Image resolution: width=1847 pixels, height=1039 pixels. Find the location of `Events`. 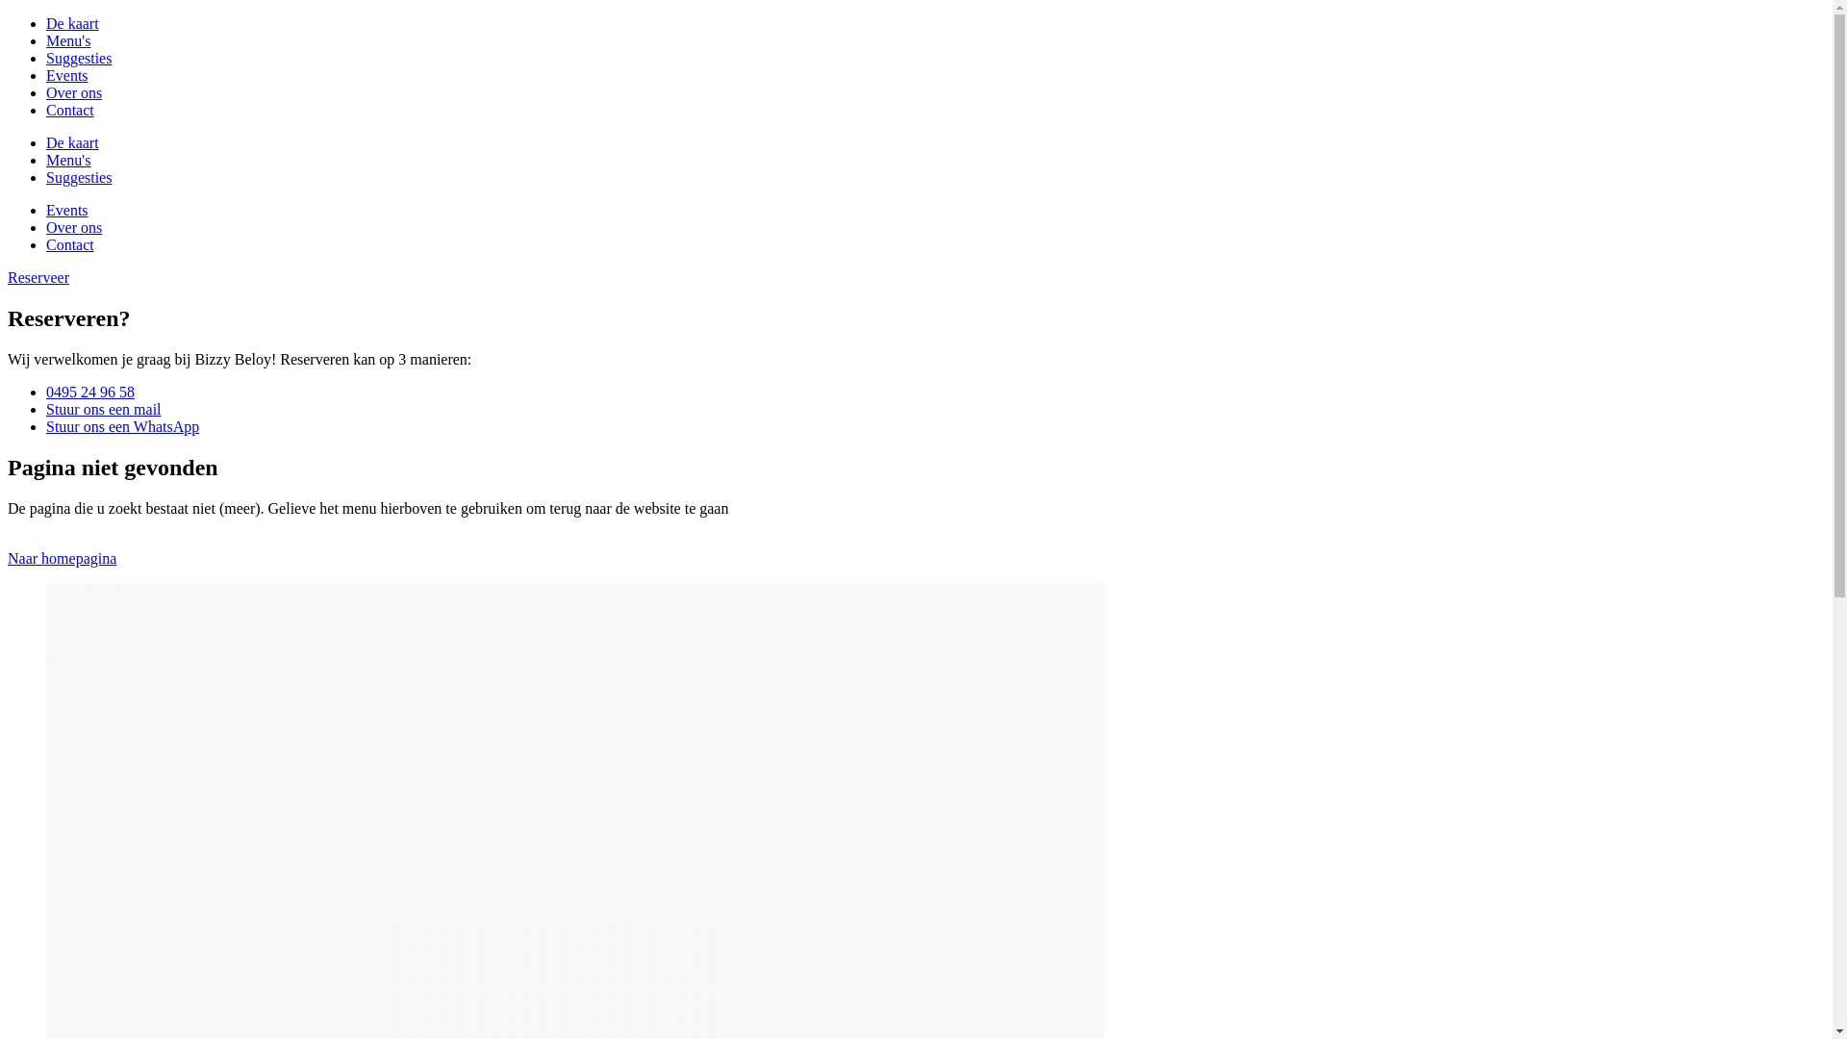

Events is located at coordinates (67, 75).